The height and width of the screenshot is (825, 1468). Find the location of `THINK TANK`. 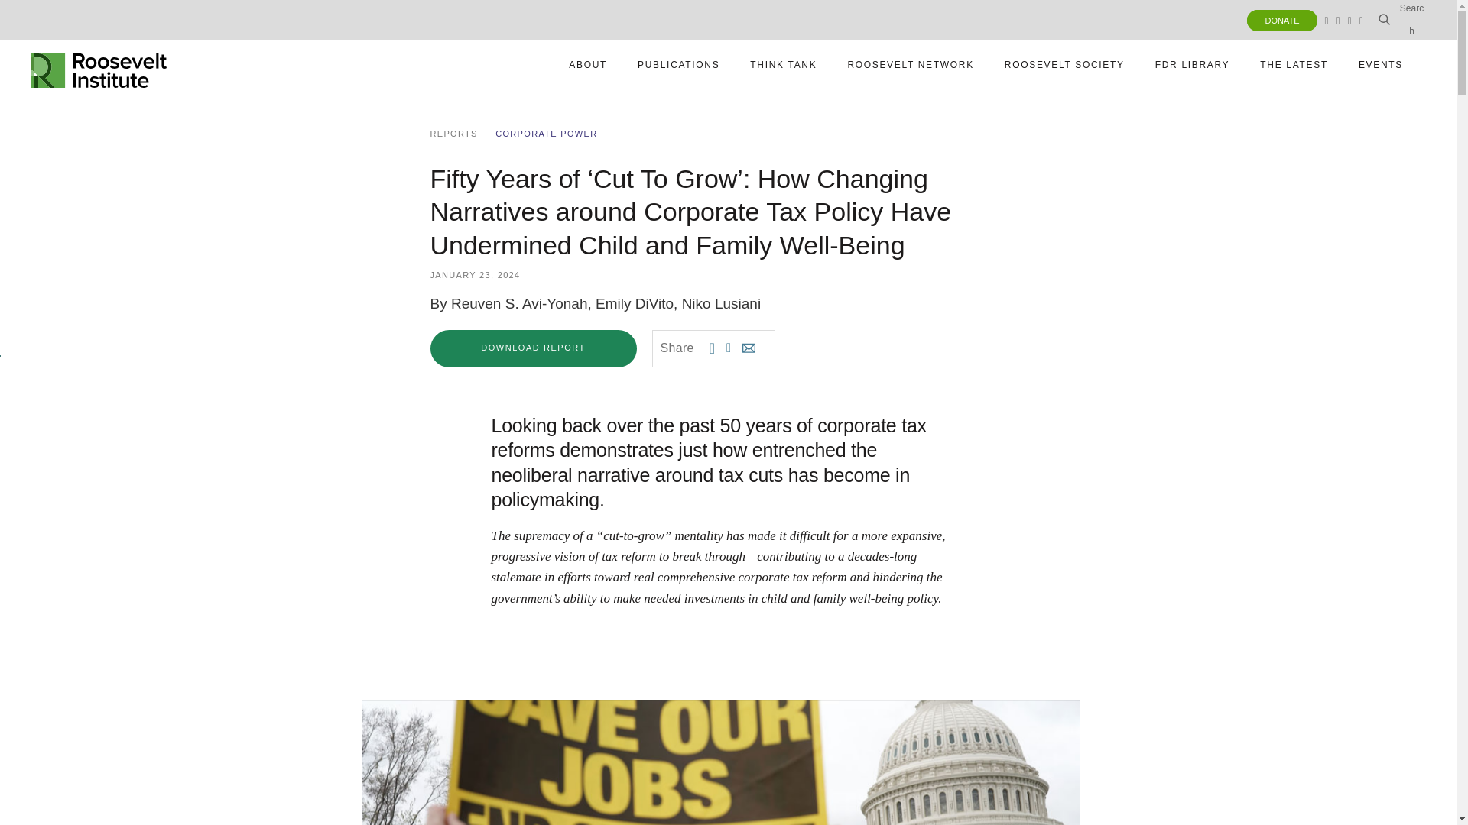

THINK TANK is located at coordinates (587, 64).